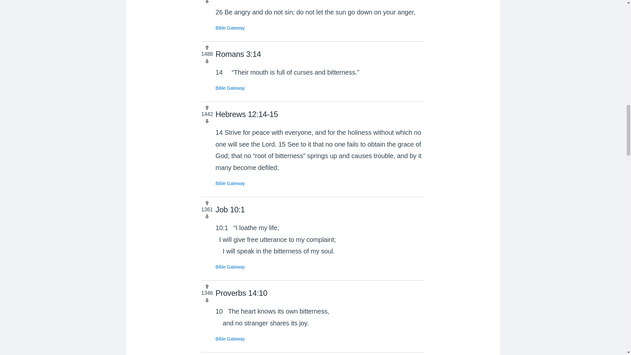 The image size is (631, 355). I want to click on Bible Gateway, so click(230, 183).